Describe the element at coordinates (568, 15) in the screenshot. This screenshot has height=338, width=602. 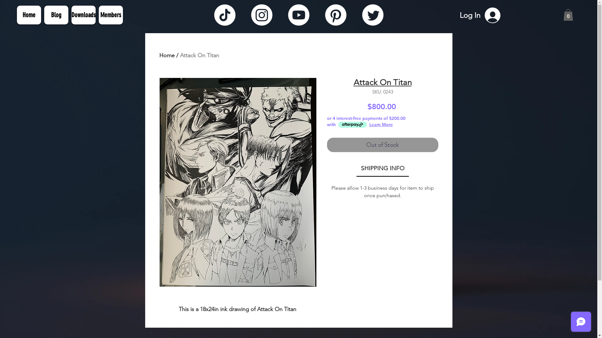
I see `0` at that location.